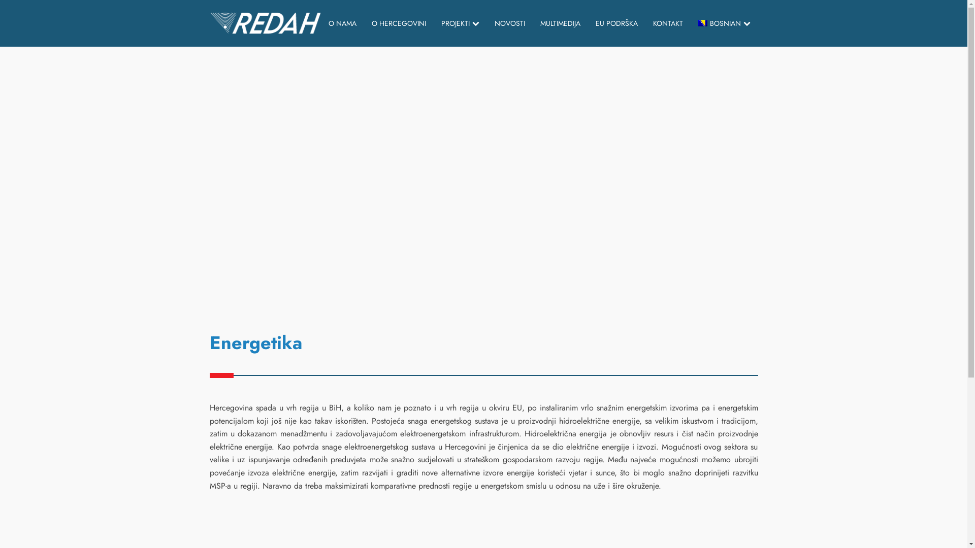 This screenshot has height=548, width=975. What do you see at coordinates (342, 23) in the screenshot?
I see `O NAMA` at bounding box center [342, 23].